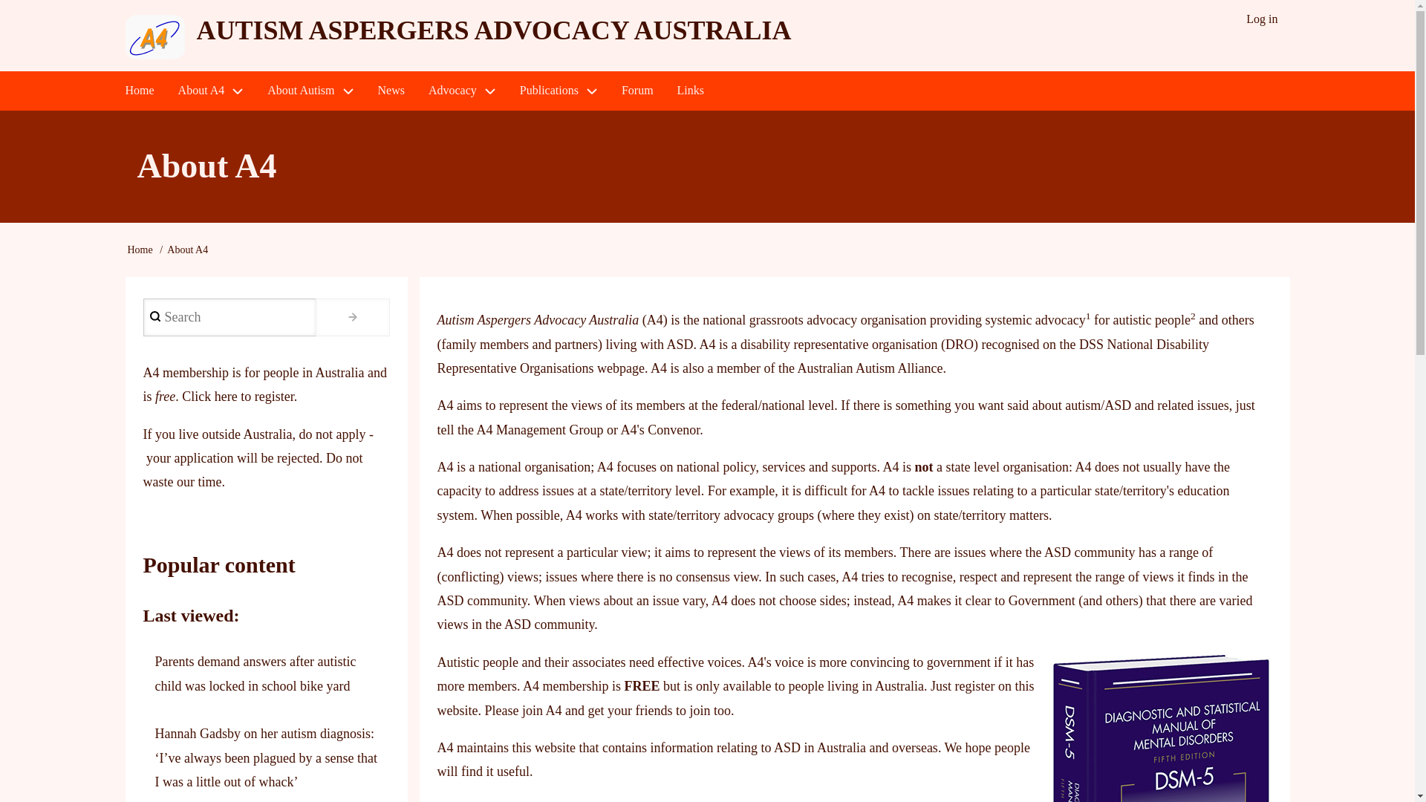 This screenshot has height=802, width=1426. I want to click on Advocacy, so click(462, 91).